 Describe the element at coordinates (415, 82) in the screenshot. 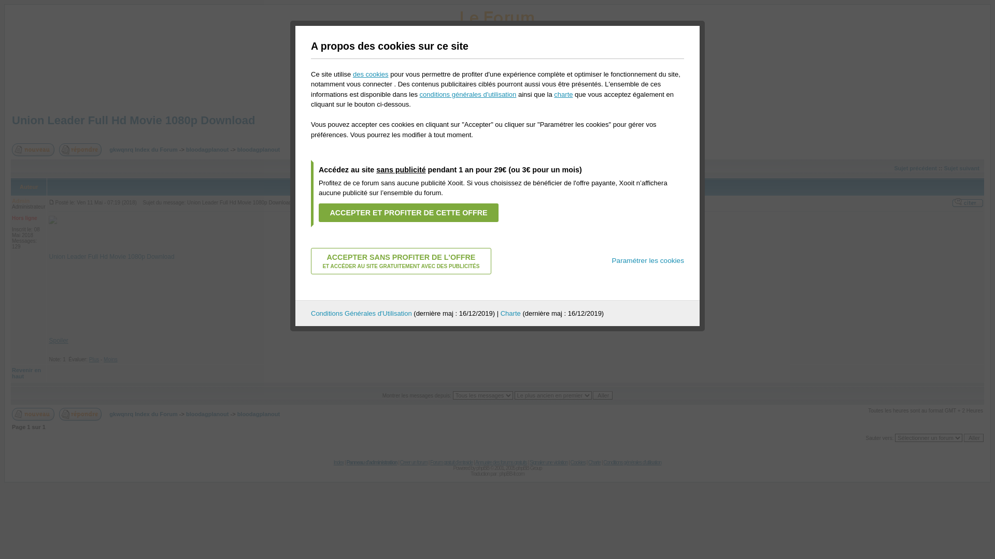

I see `FAQ` at that location.